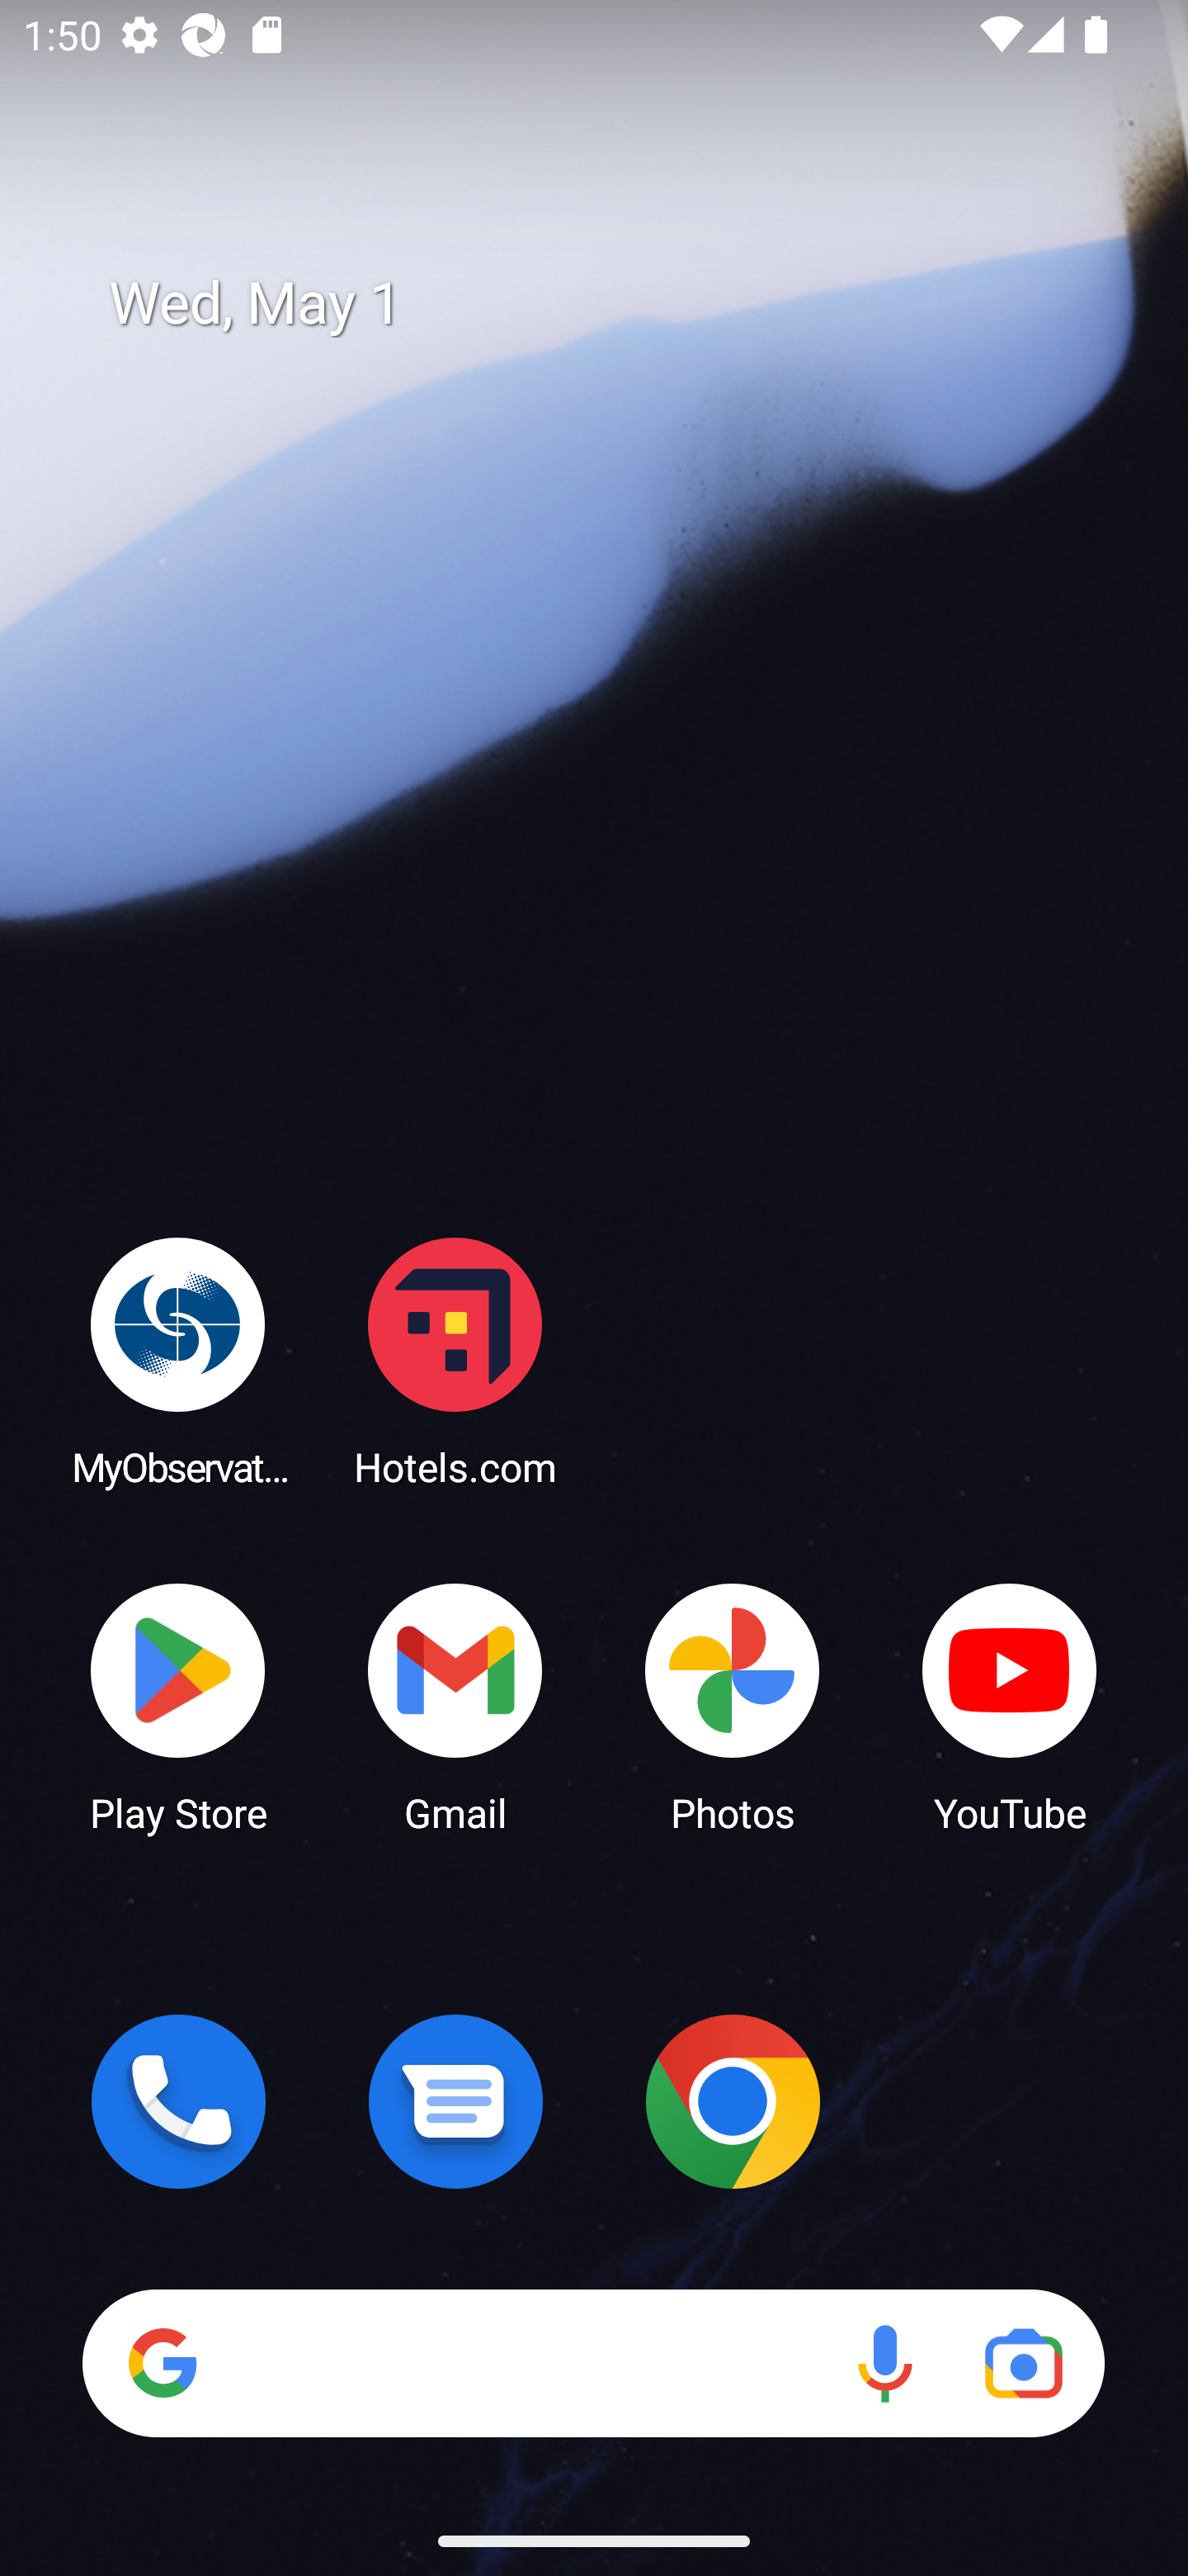 Image resolution: width=1188 pixels, height=2576 pixels. Describe the element at coordinates (178, 1361) in the screenshot. I see `MyObservatory` at that location.